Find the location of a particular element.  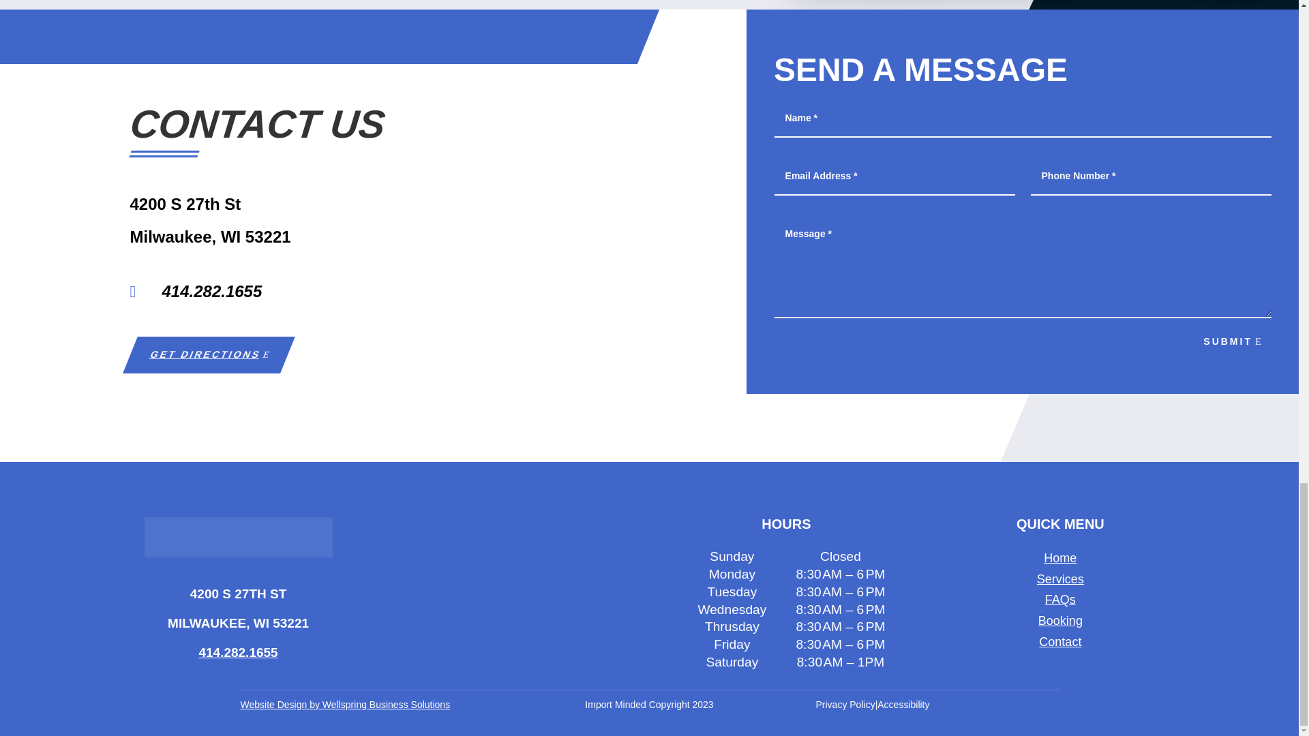

Home is located at coordinates (1059, 557).